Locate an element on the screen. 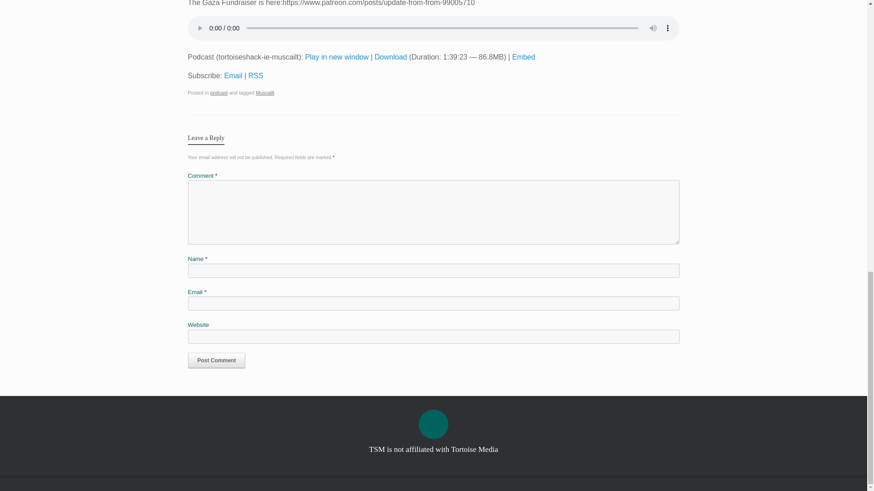  Post Comment is located at coordinates (217, 361).